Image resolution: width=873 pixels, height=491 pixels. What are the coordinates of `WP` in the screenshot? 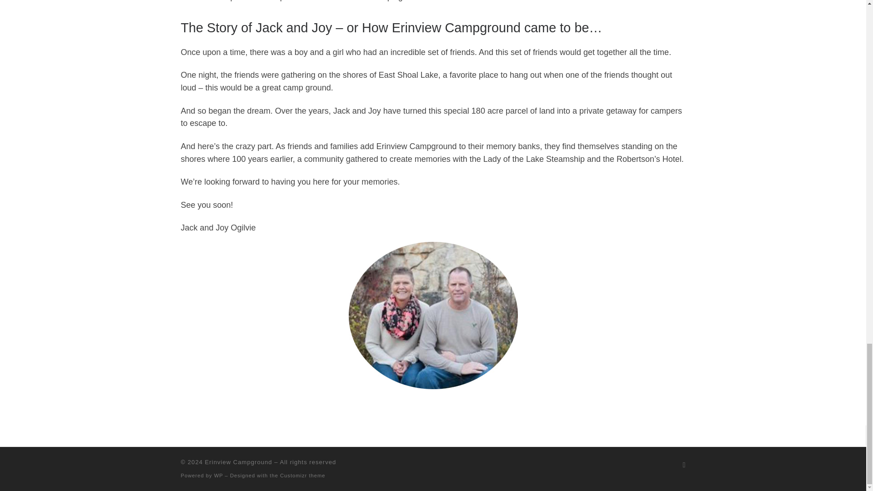 It's located at (218, 476).